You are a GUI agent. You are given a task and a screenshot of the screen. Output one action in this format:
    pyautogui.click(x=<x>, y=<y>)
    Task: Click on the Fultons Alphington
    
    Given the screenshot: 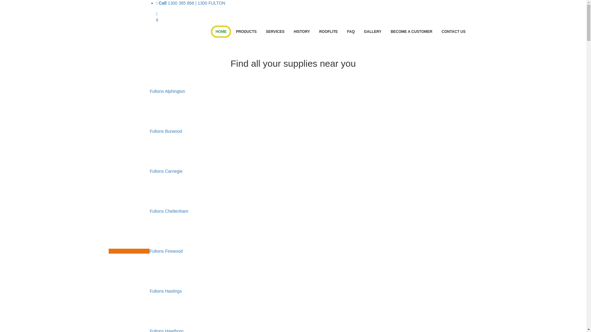 What is the action you would take?
    pyautogui.click(x=128, y=92)
    